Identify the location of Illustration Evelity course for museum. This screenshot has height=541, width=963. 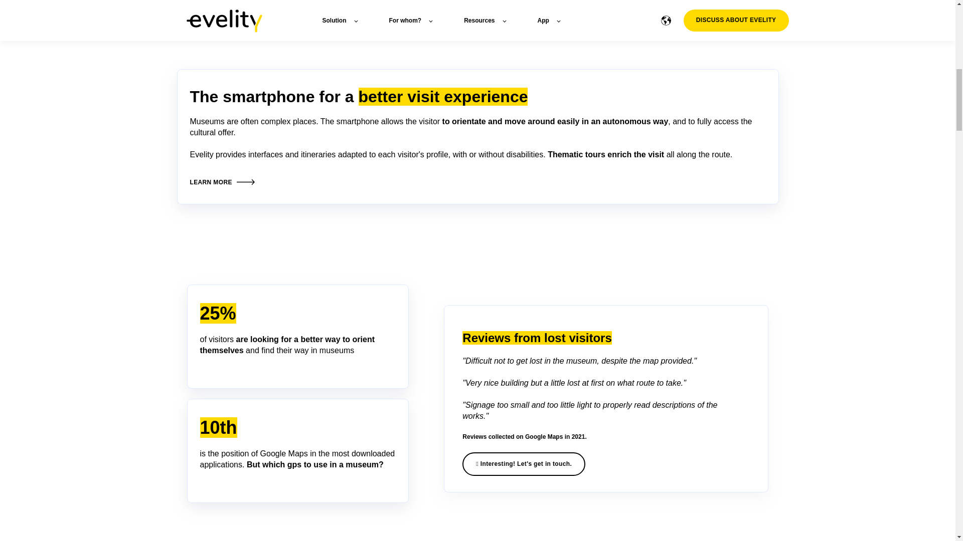
(297, 28).